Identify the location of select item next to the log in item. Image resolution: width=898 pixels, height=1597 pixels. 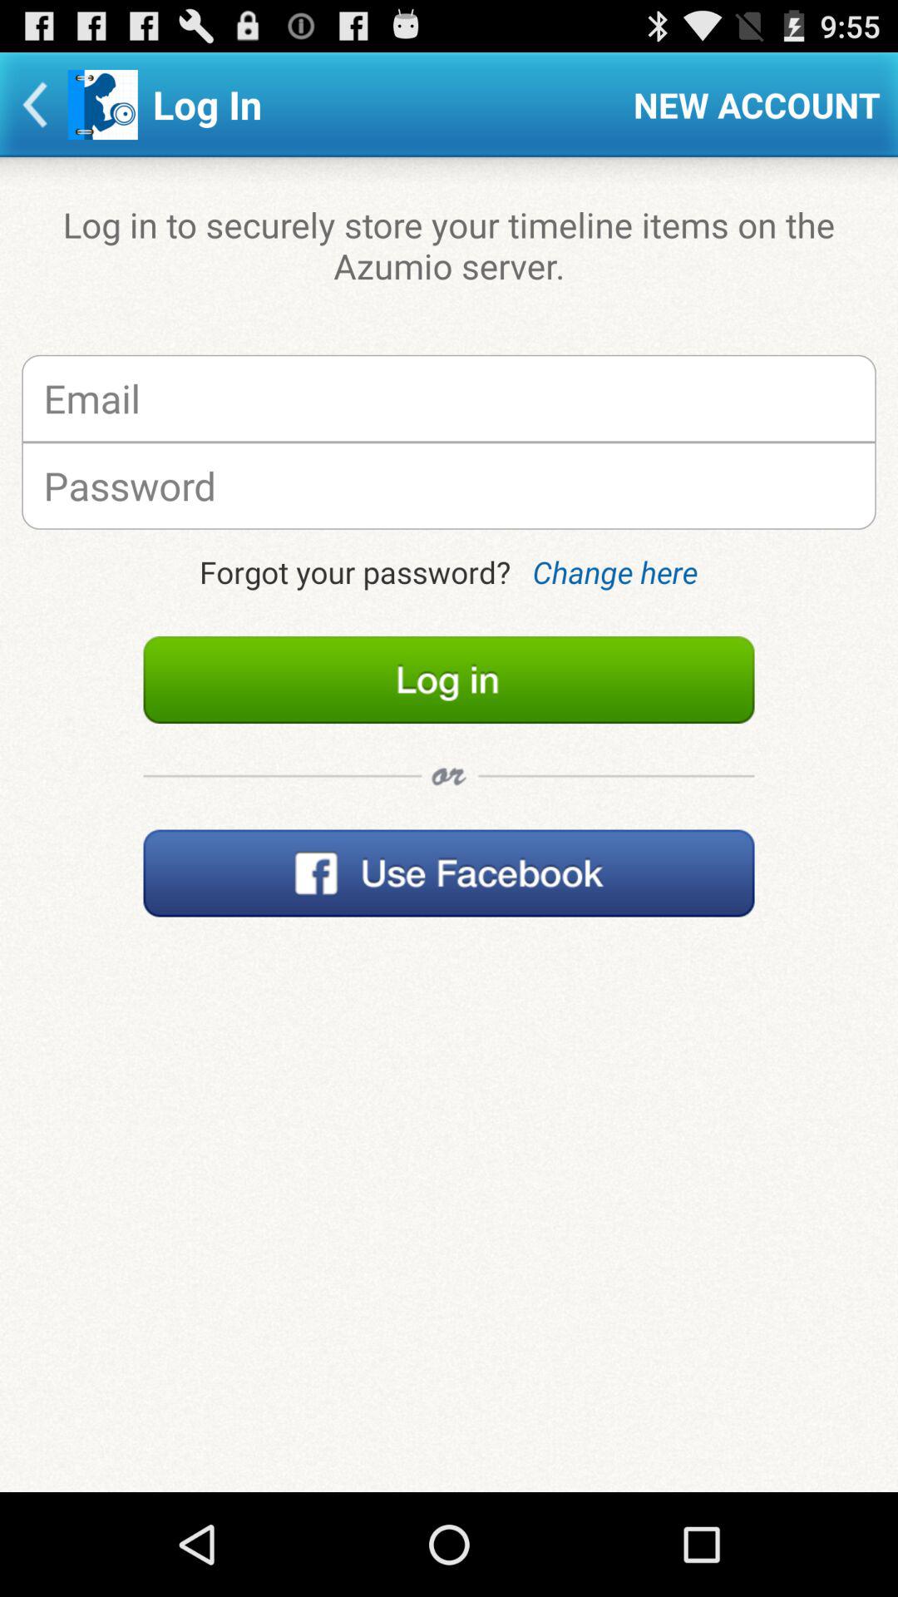
(757, 105).